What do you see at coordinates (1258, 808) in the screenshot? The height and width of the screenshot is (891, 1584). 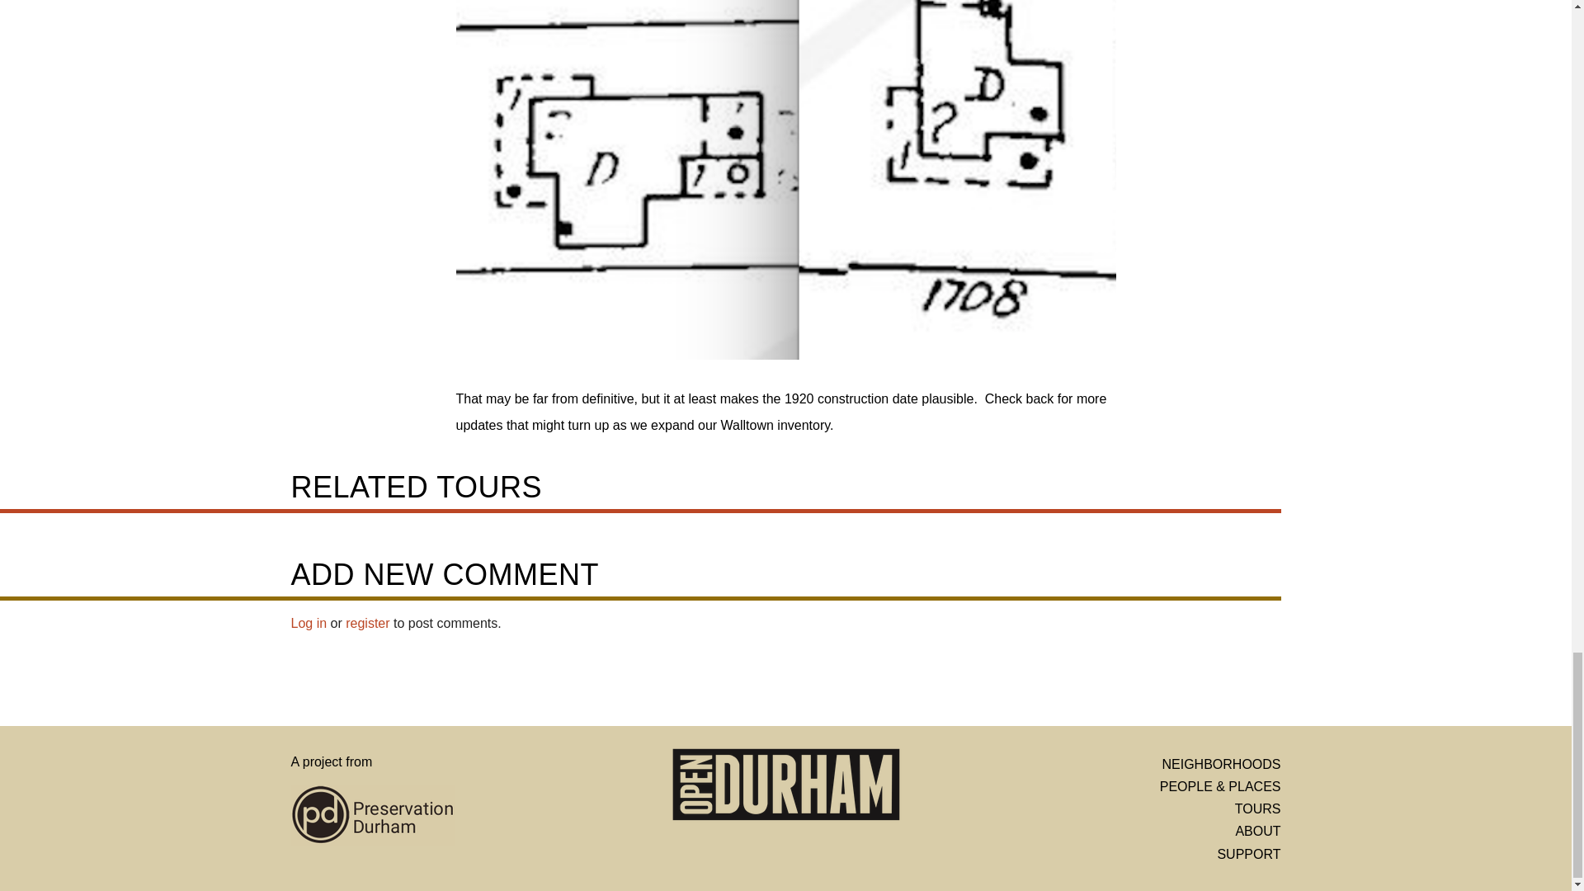 I see `Tours` at bounding box center [1258, 808].